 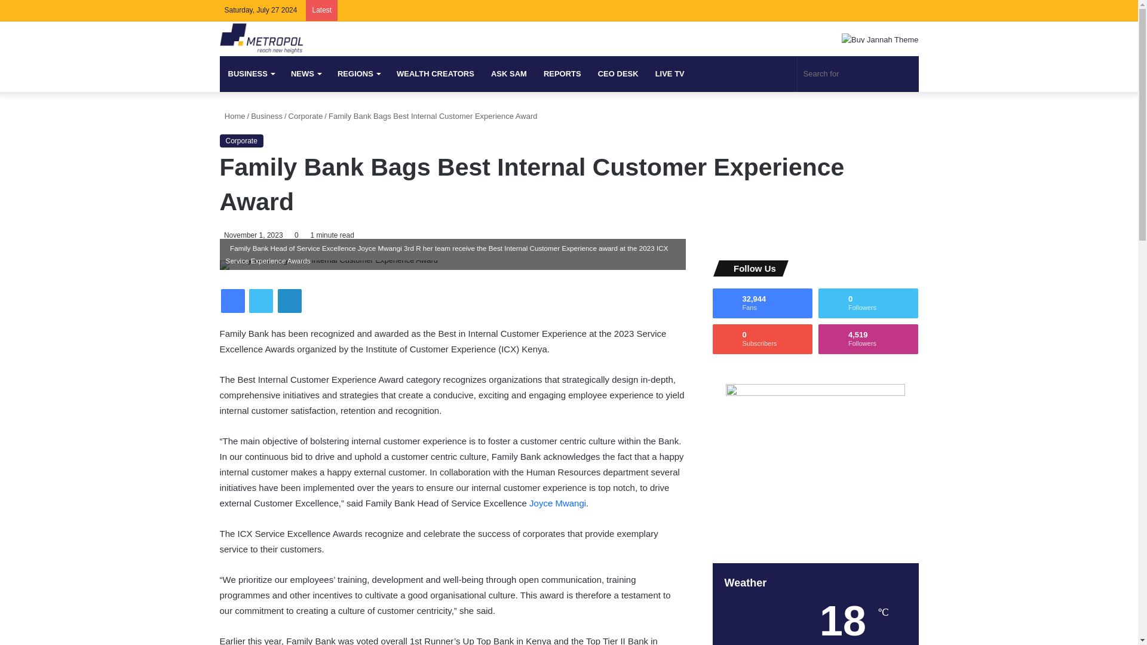 What do you see at coordinates (891, 10) in the screenshot?
I see `LinkedIn` at bounding box center [891, 10].